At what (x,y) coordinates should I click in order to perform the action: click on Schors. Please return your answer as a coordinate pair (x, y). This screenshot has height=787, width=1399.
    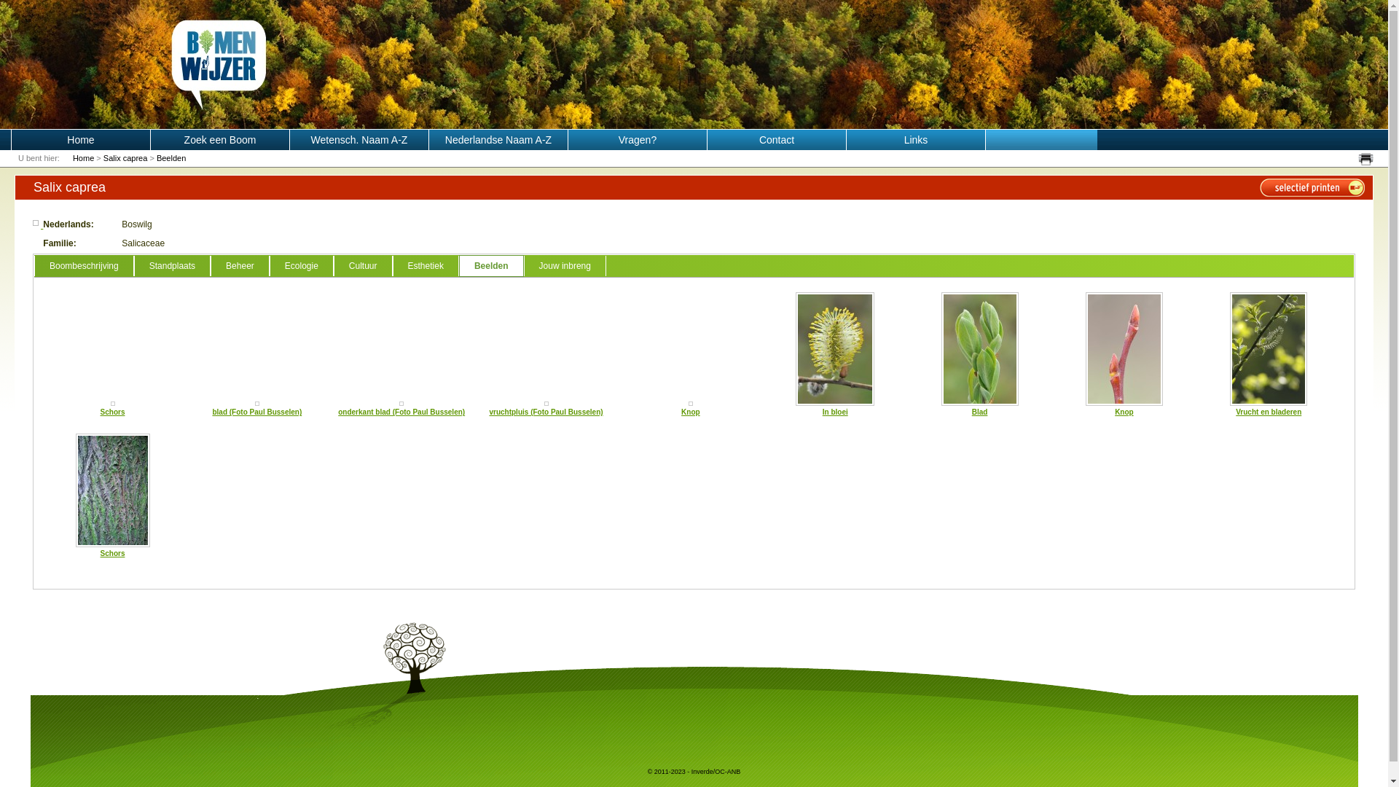
    Looking at the image, I should click on (113, 490).